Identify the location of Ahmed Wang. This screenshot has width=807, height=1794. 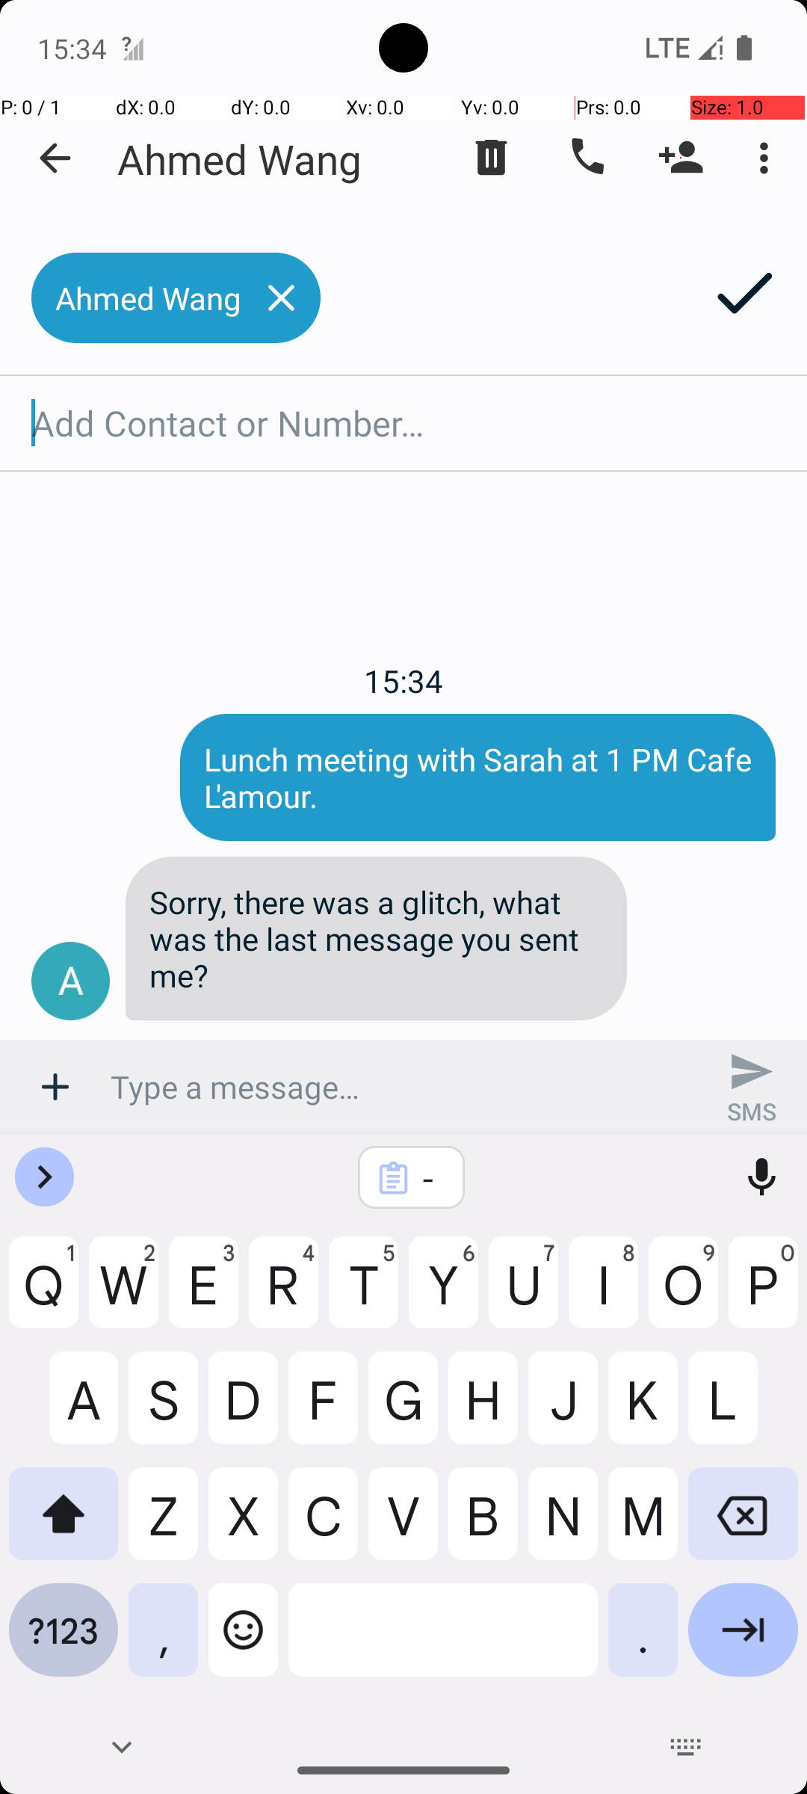
(240, 158).